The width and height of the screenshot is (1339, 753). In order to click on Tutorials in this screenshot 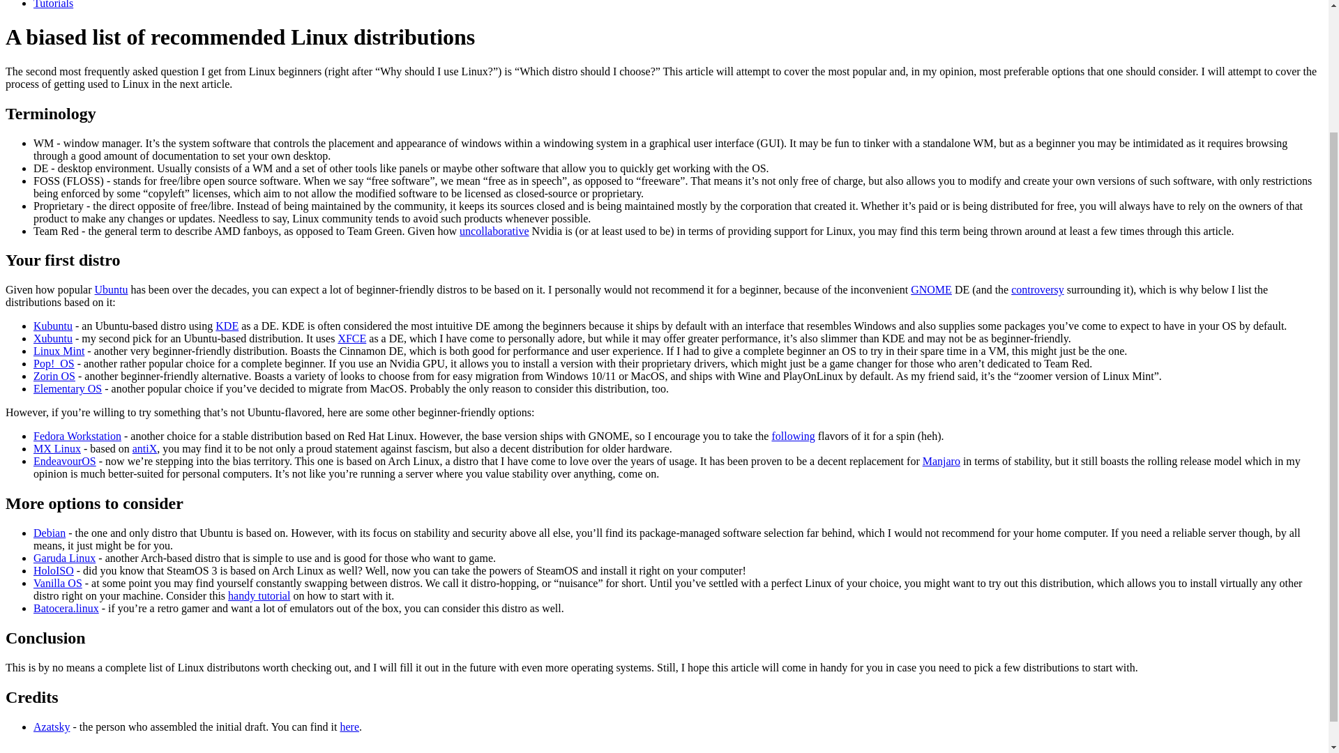, I will do `click(53, 4)`.